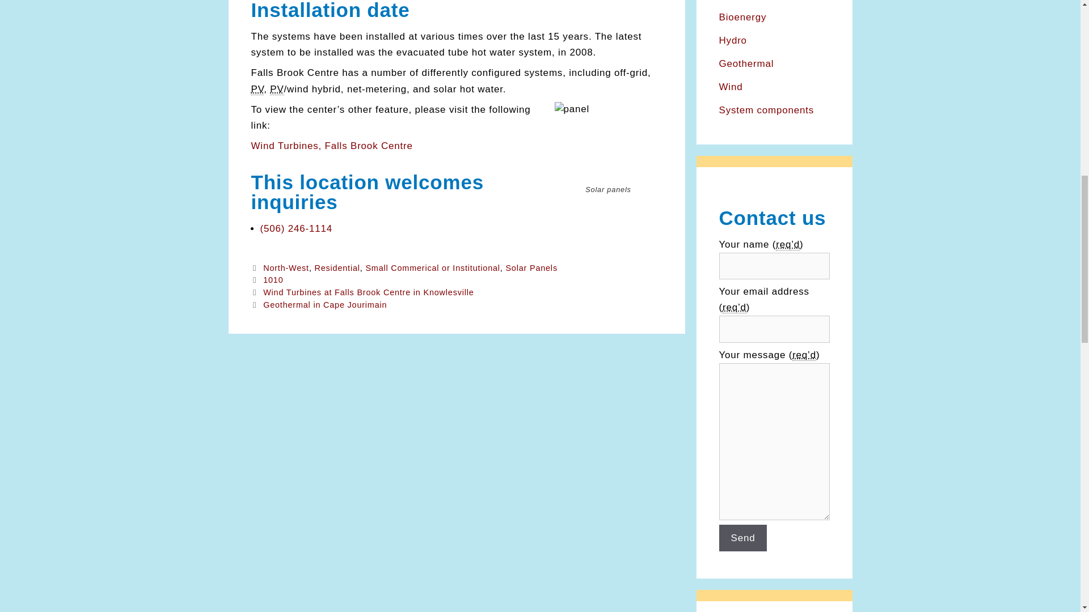 Image resolution: width=1089 pixels, height=612 pixels. What do you see at coordinates (731, 87) in the screenshot?
I see `Wind` at bounding box center [731, 87].